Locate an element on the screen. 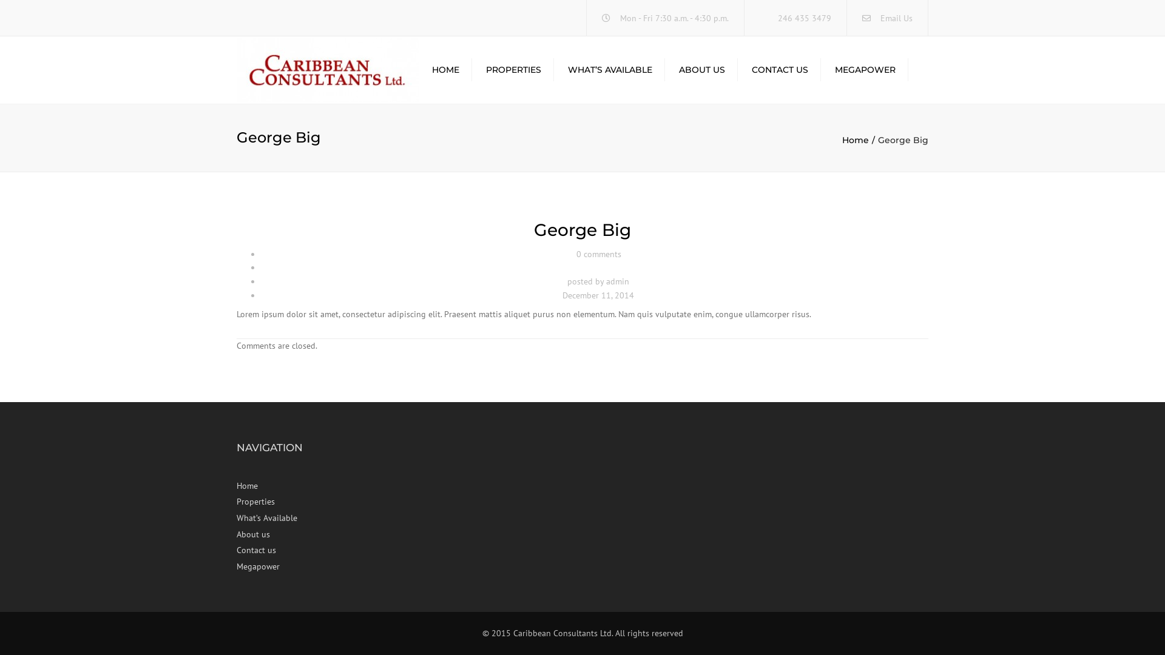 The height and width of the screenshot is (655, 1165). MEGAPOWER is located at coordinates (865, 70).